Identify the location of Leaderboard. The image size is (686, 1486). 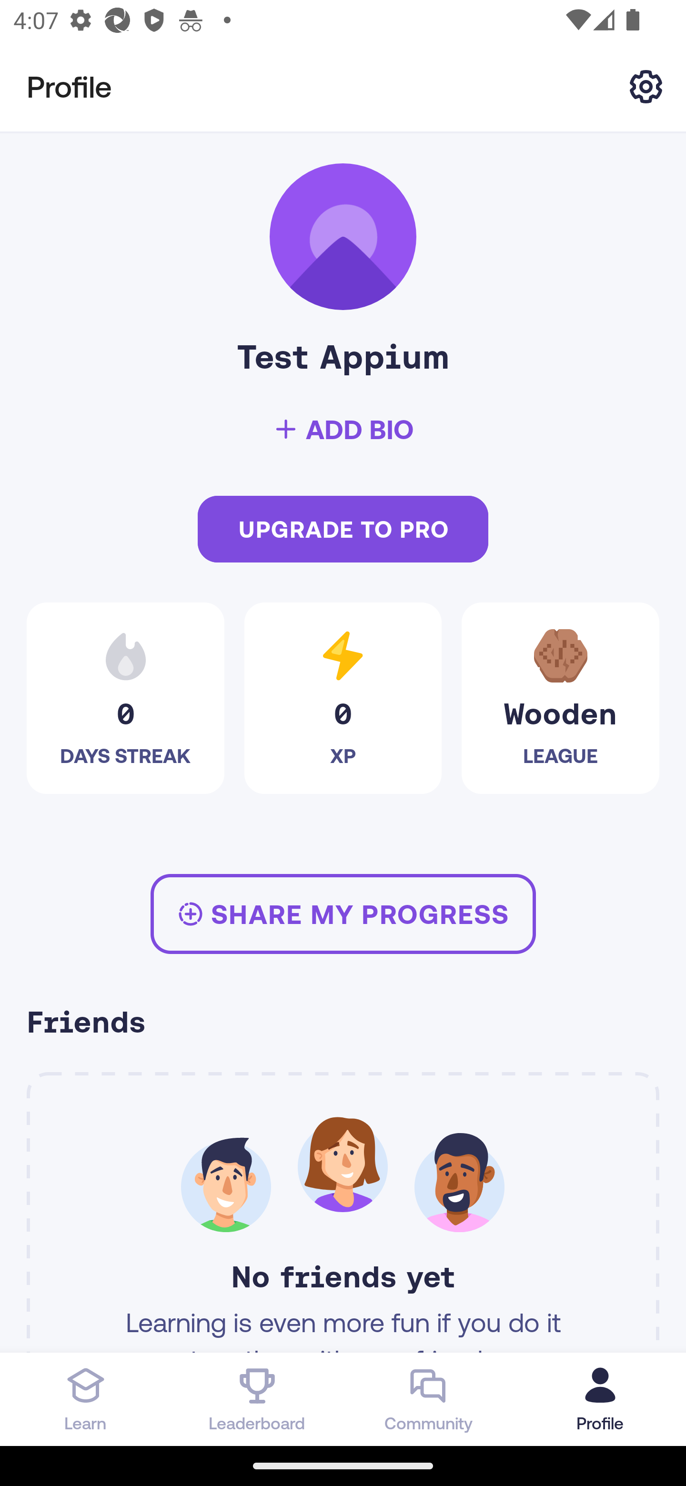
(257, 1399).